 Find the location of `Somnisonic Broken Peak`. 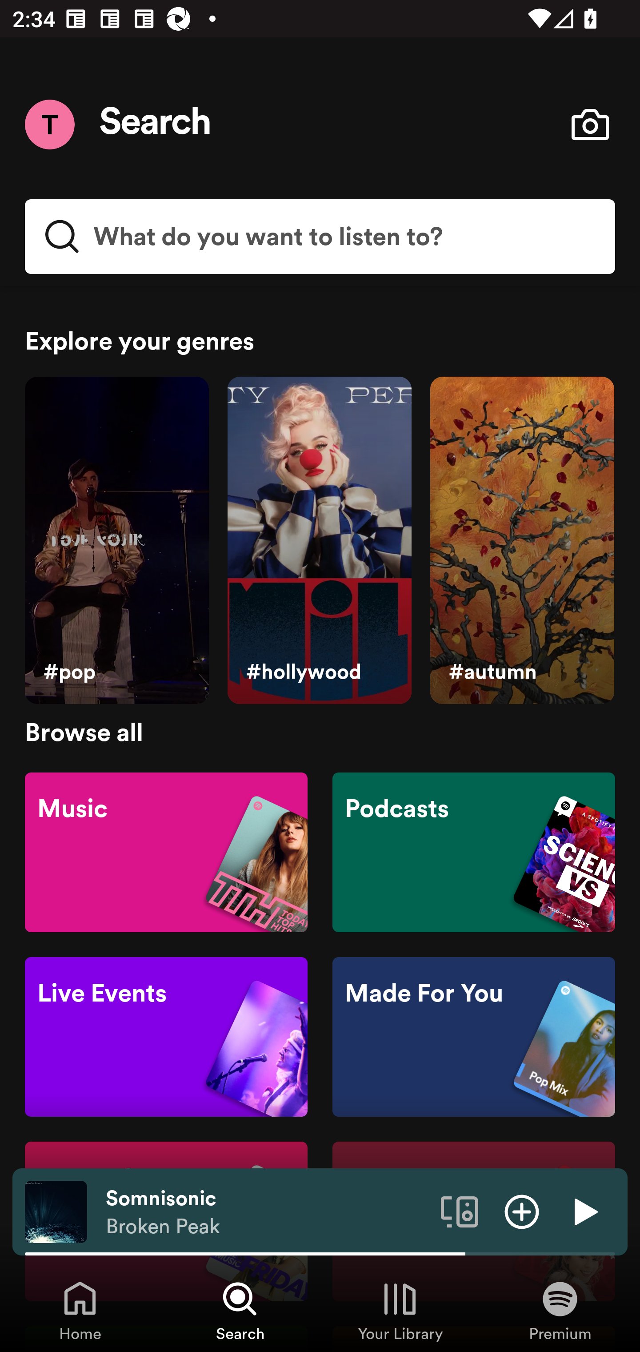

Somnisonic Broken Peak is located at coordinates (267, 1212).